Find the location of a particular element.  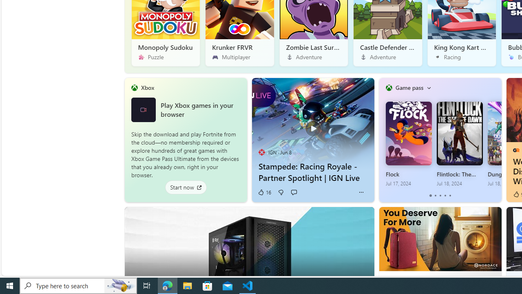

Flock Jul 17, 2024 is located at coordinates (408, 144).